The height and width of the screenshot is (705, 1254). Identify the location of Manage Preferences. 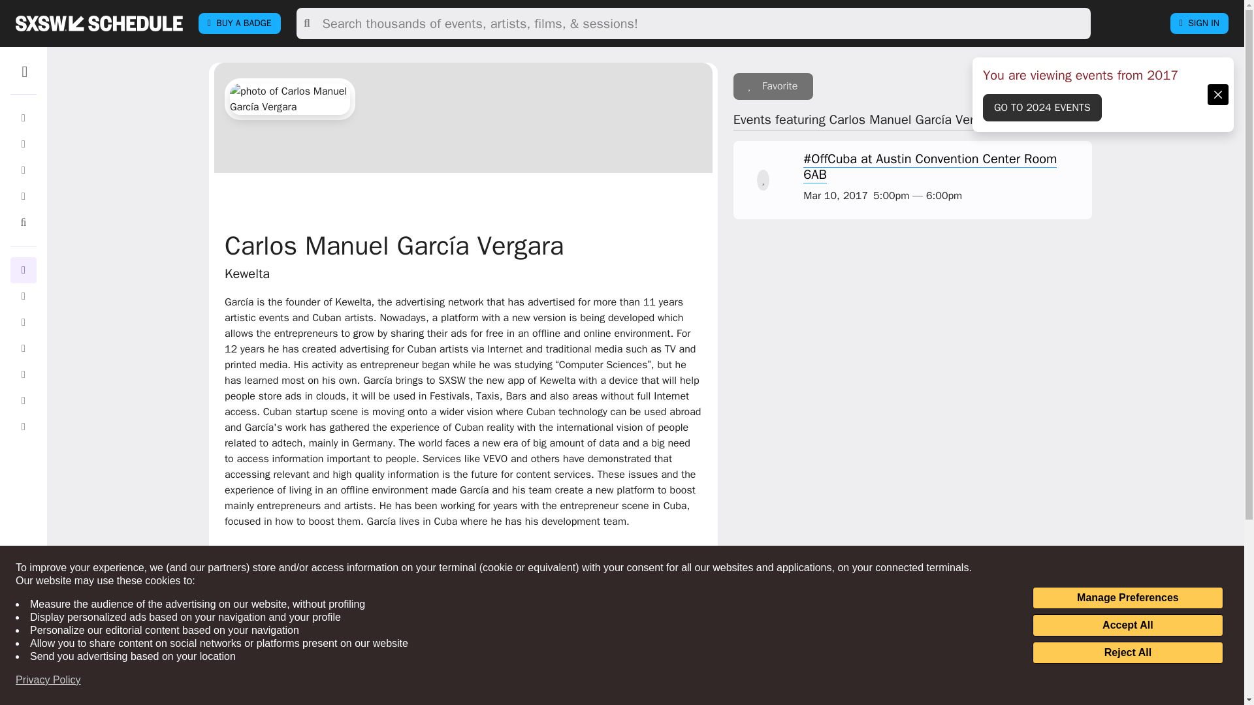
(1127, 598).